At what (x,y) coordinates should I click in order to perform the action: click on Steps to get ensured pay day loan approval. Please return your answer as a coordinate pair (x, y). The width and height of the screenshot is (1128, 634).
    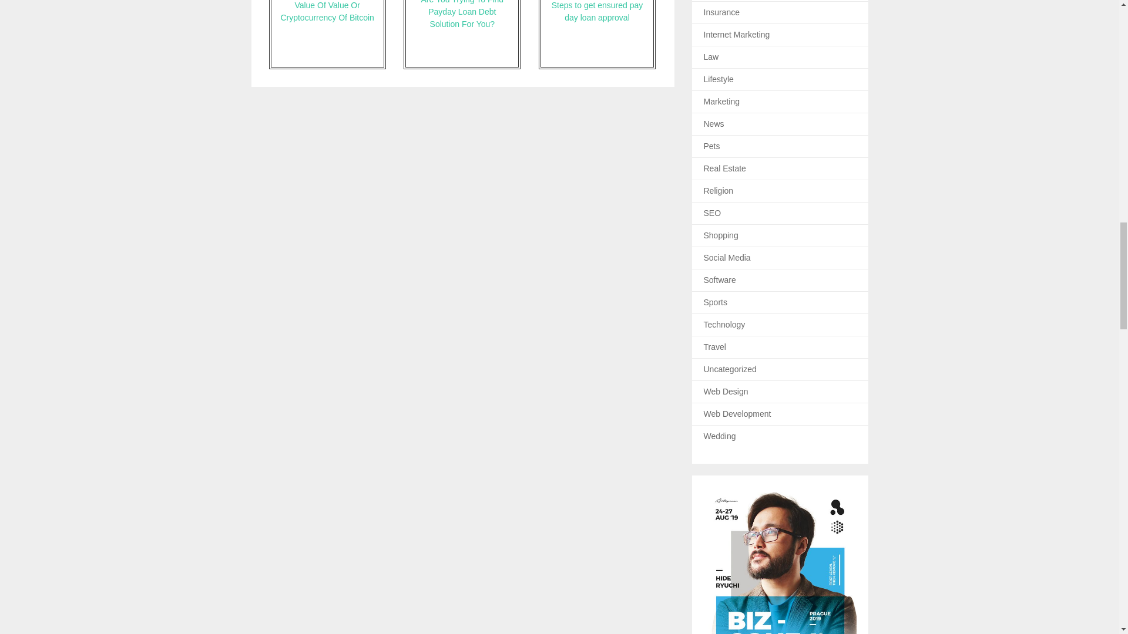
    Looking at the image, I should click on (597, 34).